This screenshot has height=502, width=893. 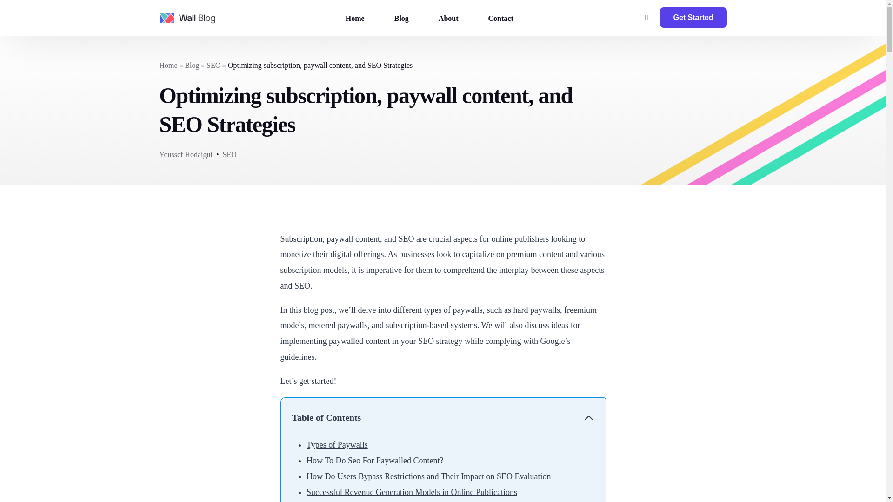 What do you see at coordinates (374, 460) in the screenshot?
I see `How To Do Seo For Paywalled Content?` at bounding box center [374, 460].